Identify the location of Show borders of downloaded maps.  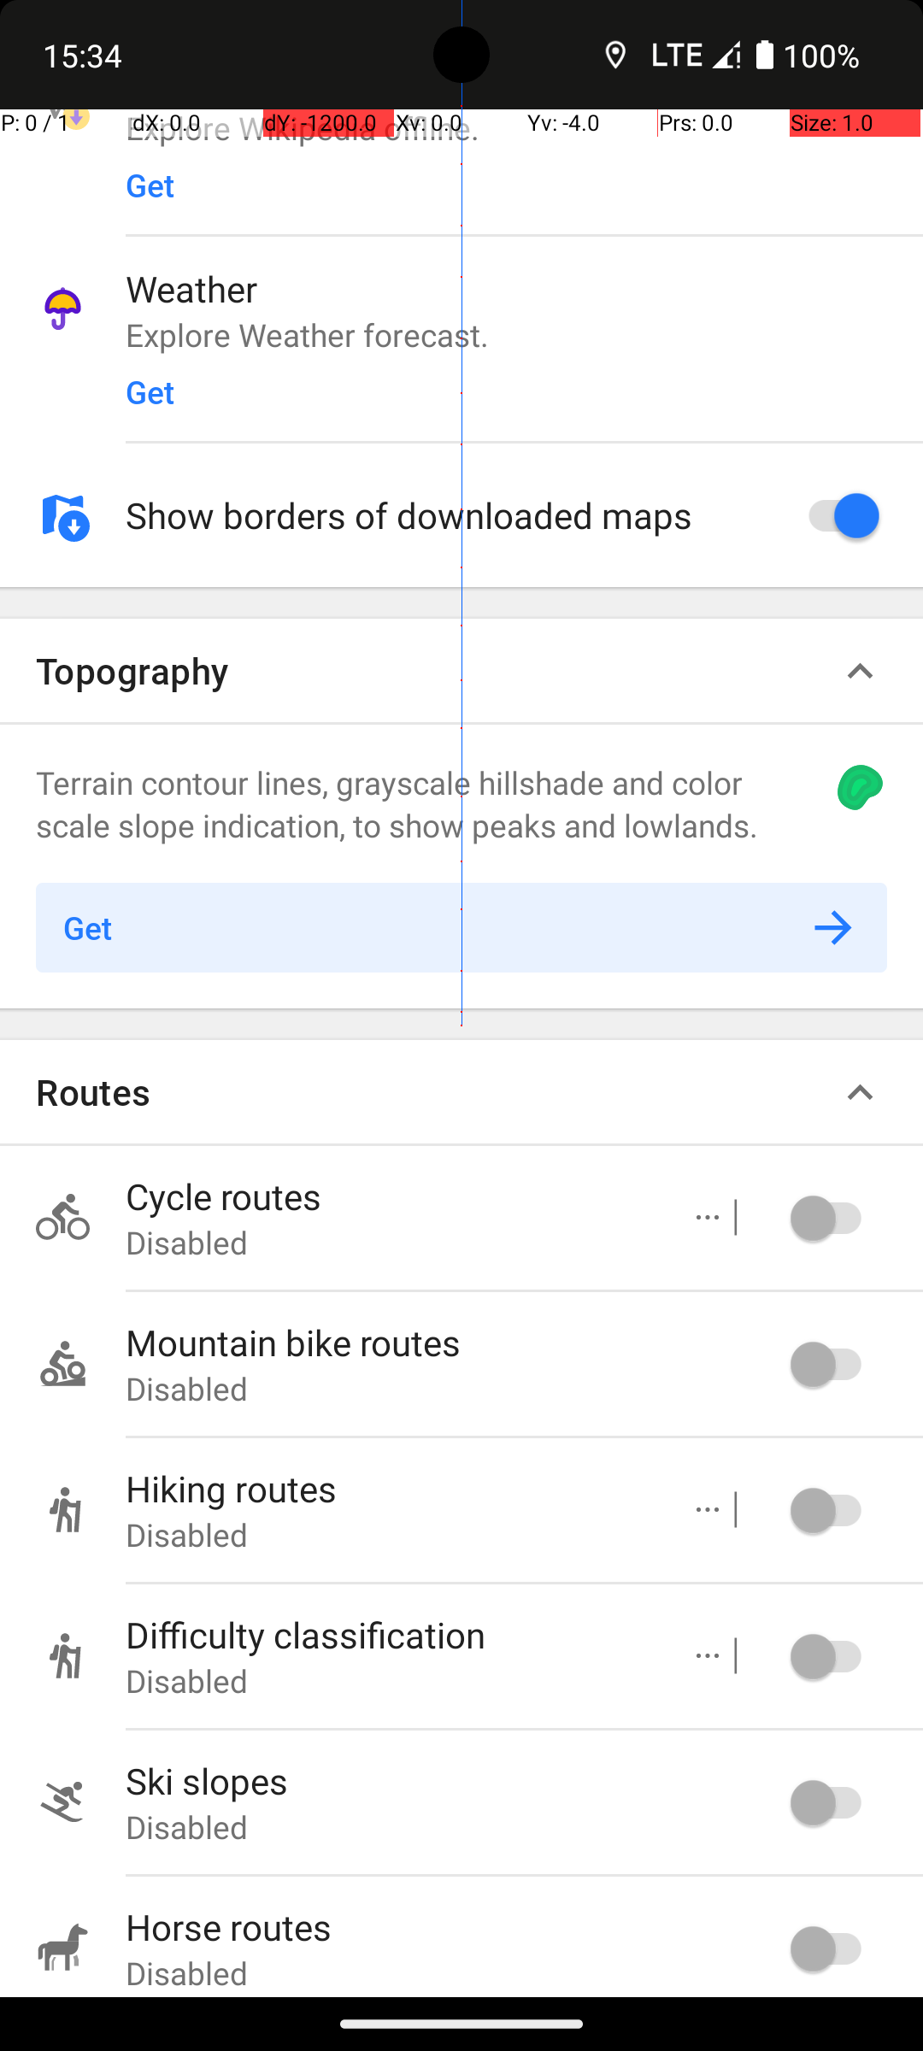
(453, 514).